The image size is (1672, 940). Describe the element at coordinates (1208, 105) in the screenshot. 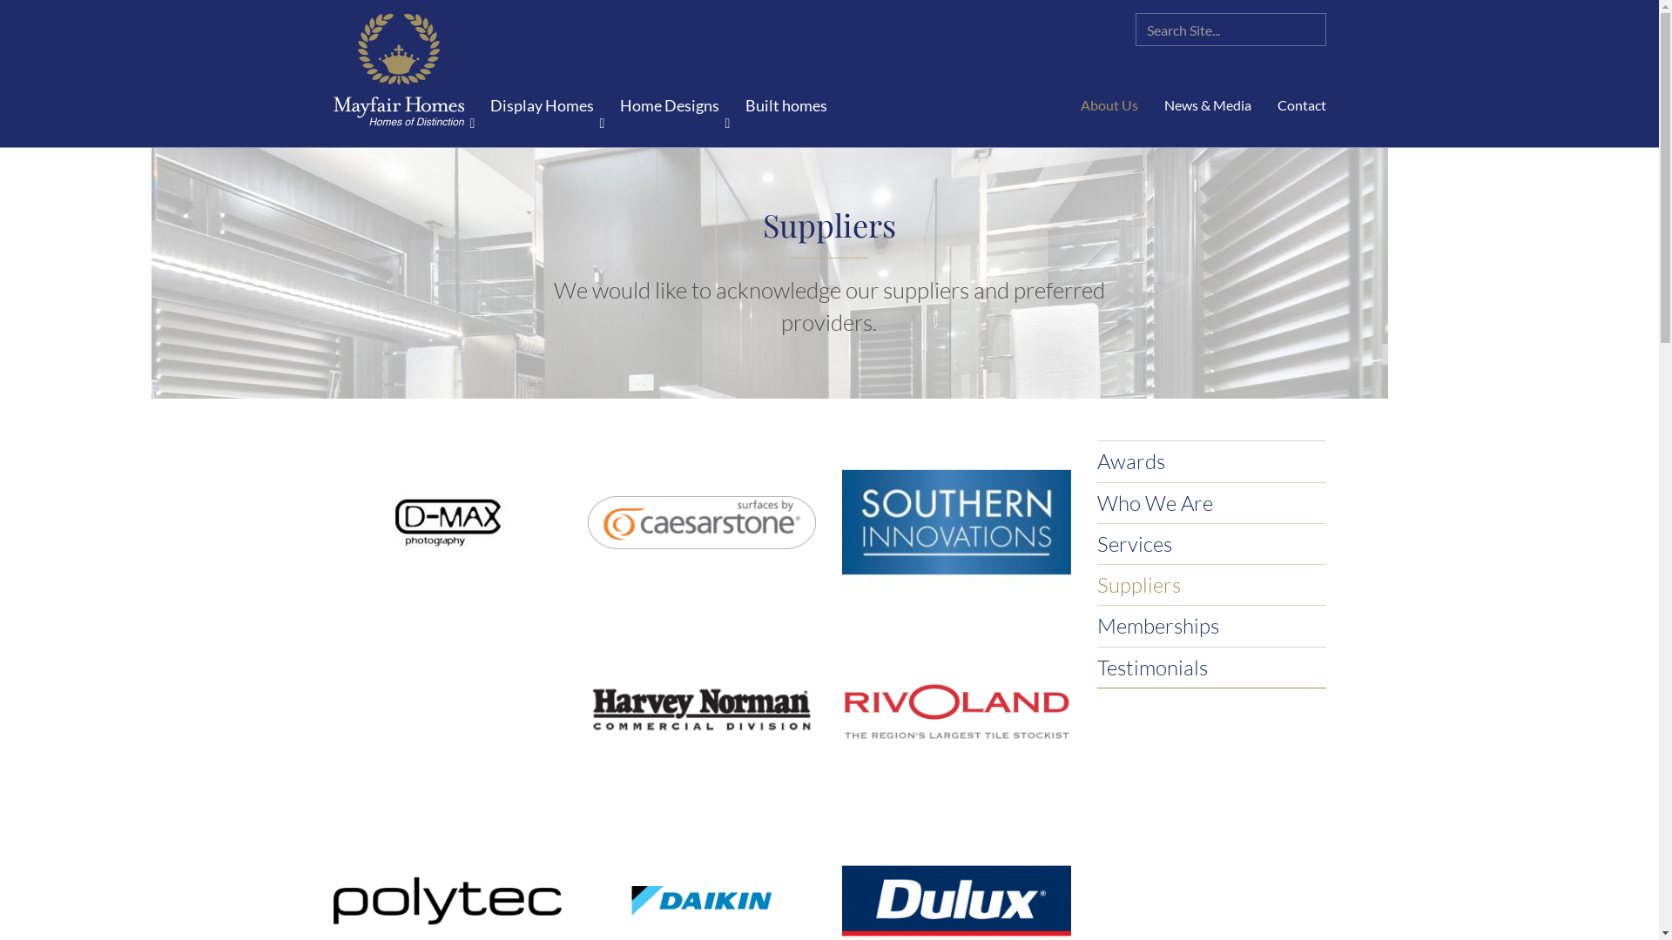

I see `News & Media` at that location.